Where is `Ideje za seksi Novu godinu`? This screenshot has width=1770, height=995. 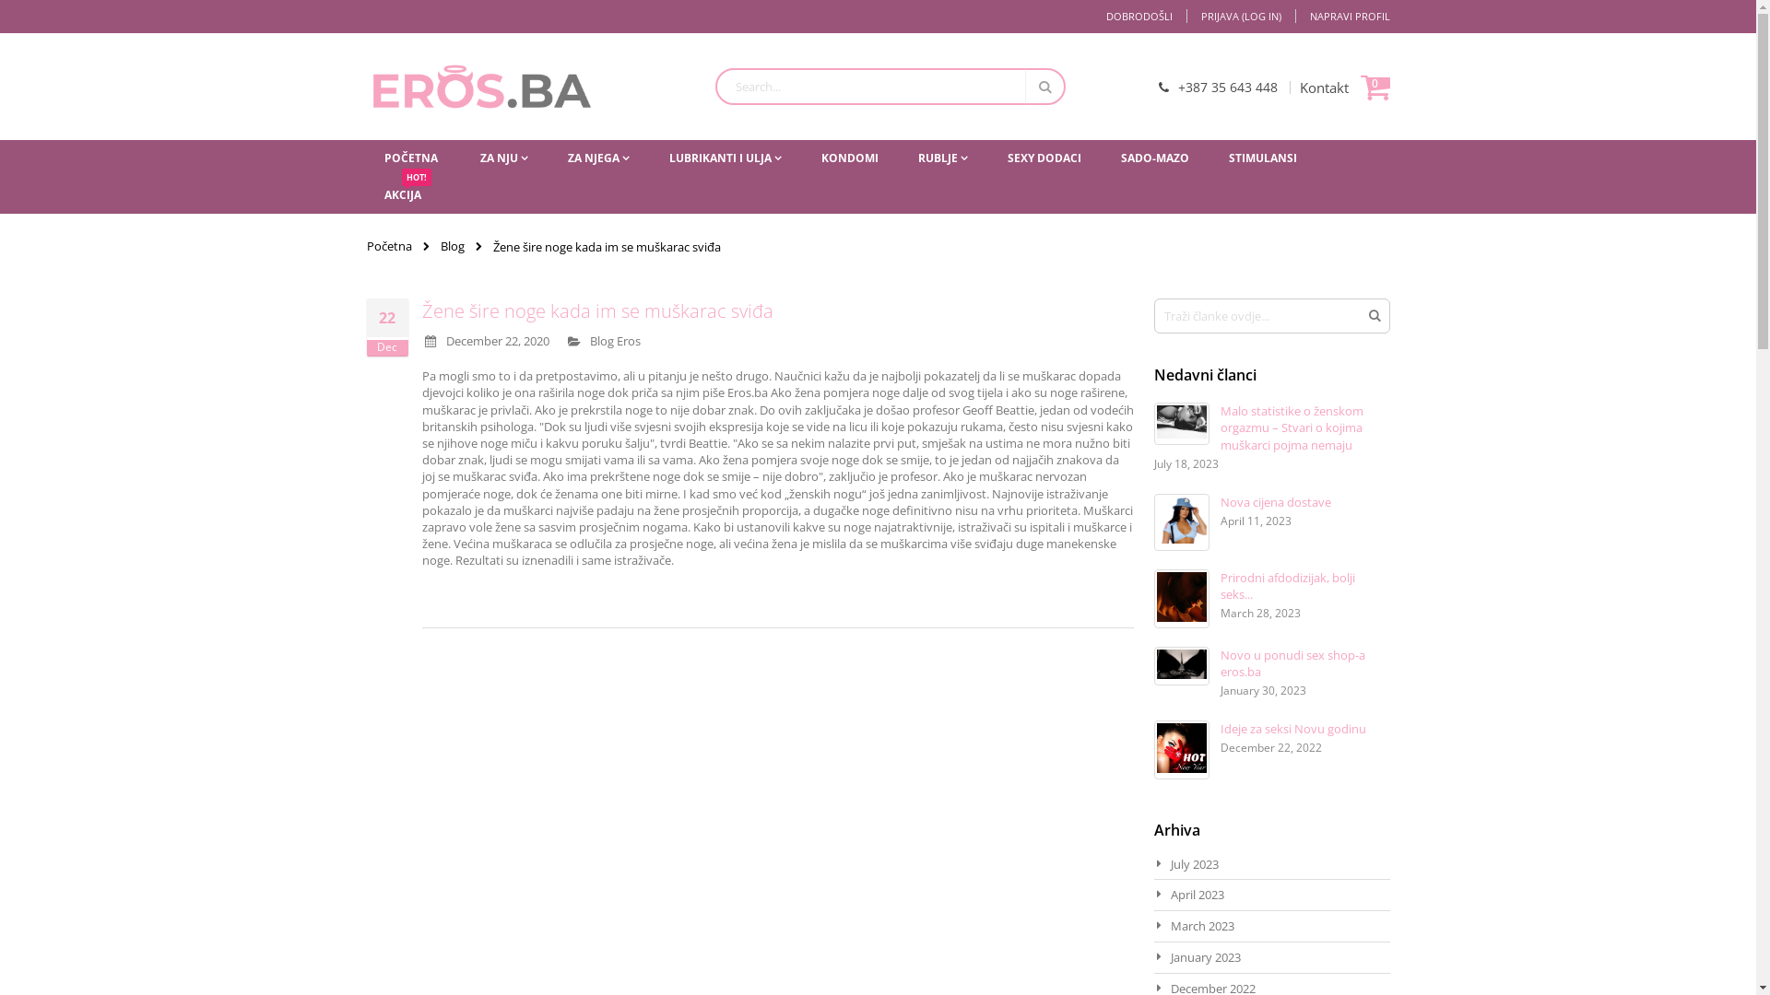
Ideje za seksi Novu godinu is located at coordinates (1293, 729).